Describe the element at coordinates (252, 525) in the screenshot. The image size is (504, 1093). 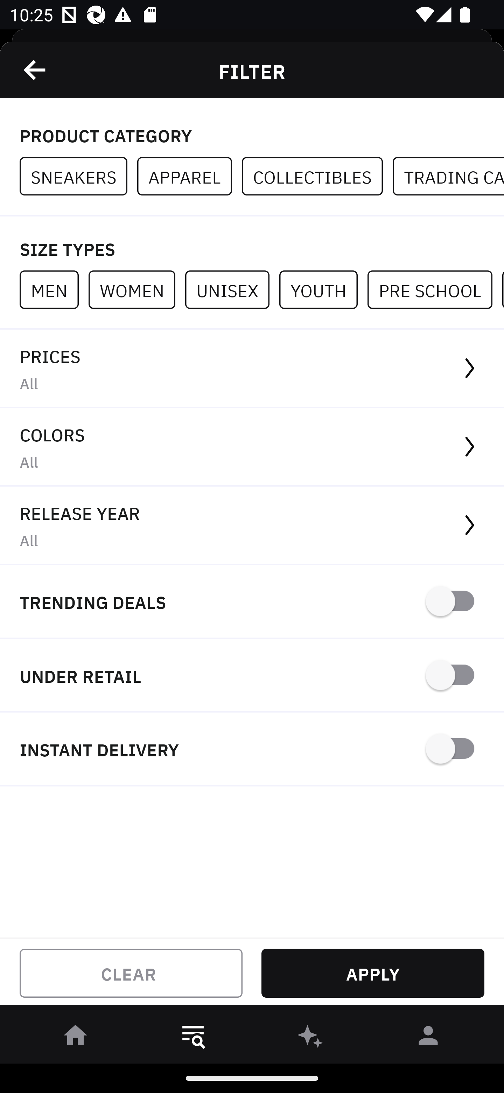
I see `RELEASE YEAR All` at that location.